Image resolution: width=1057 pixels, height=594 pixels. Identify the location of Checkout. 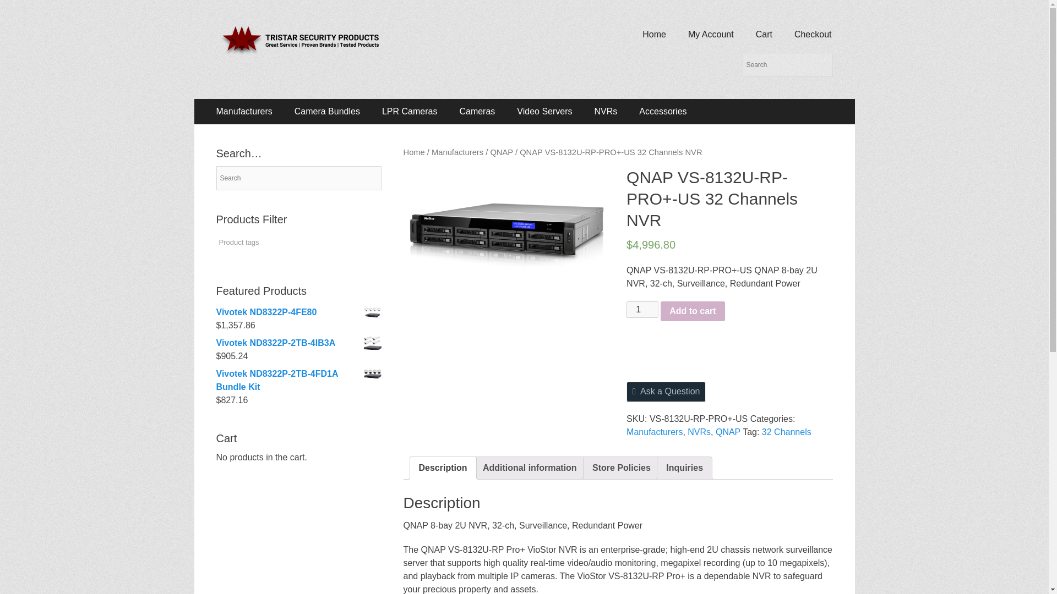
(813, 34).